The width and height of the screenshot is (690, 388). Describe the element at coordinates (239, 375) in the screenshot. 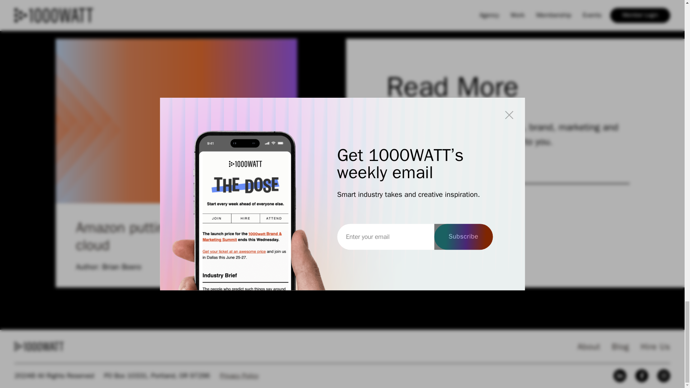

I see `Privacy Policy` at that location.